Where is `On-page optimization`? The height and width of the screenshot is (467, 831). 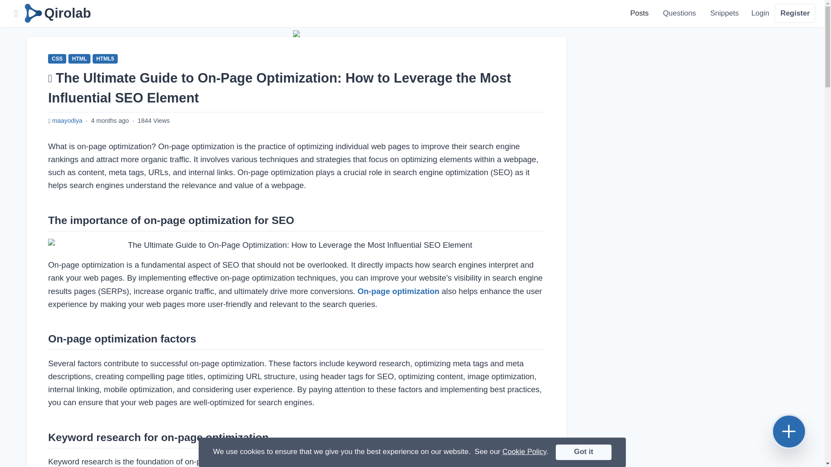 On-page optimization is located at coordinates (398, 291).